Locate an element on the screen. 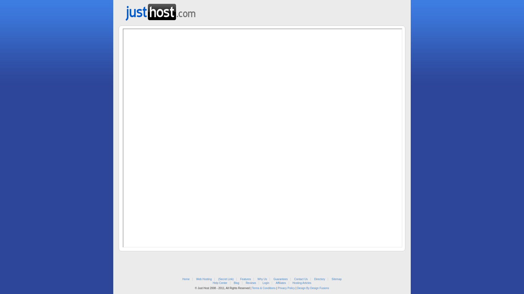 Image resolution: width=524 pixels, height=294 pixels. Sitemap is located at coordinates (337, 279).